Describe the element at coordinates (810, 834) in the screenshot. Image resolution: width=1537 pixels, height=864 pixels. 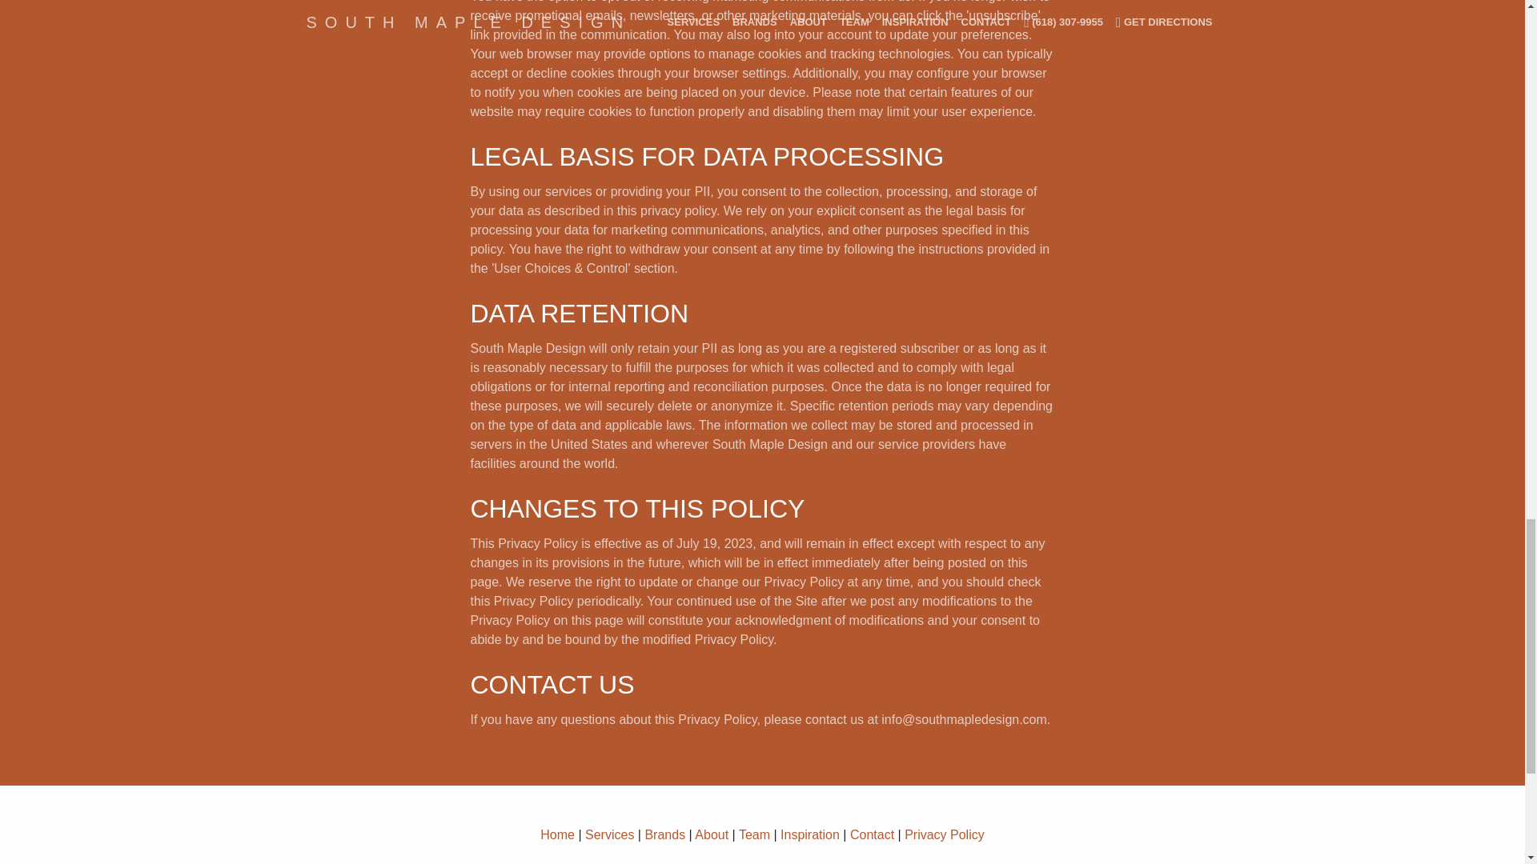
I see `Inspiration` at that location.